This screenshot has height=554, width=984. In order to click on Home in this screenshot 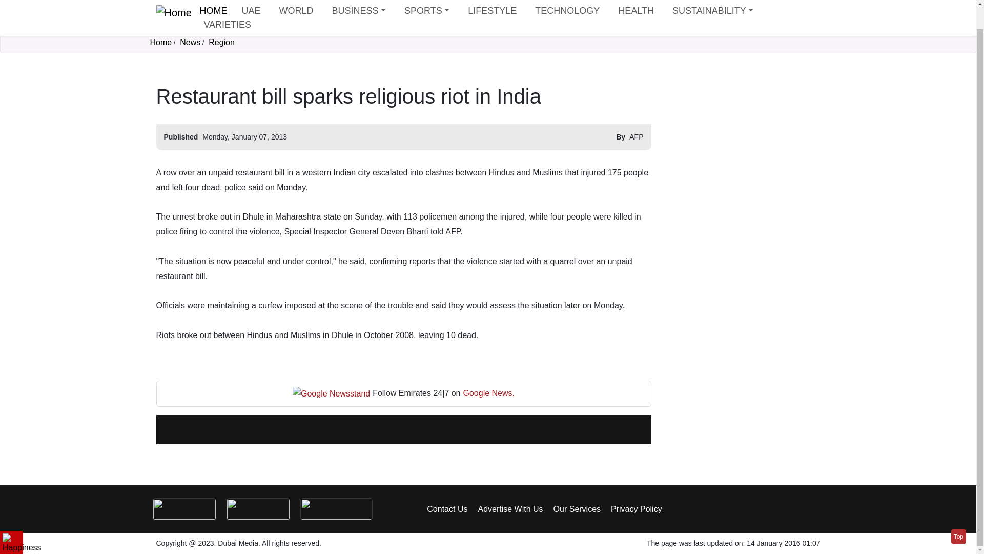, I will do `click(173, 14)`.